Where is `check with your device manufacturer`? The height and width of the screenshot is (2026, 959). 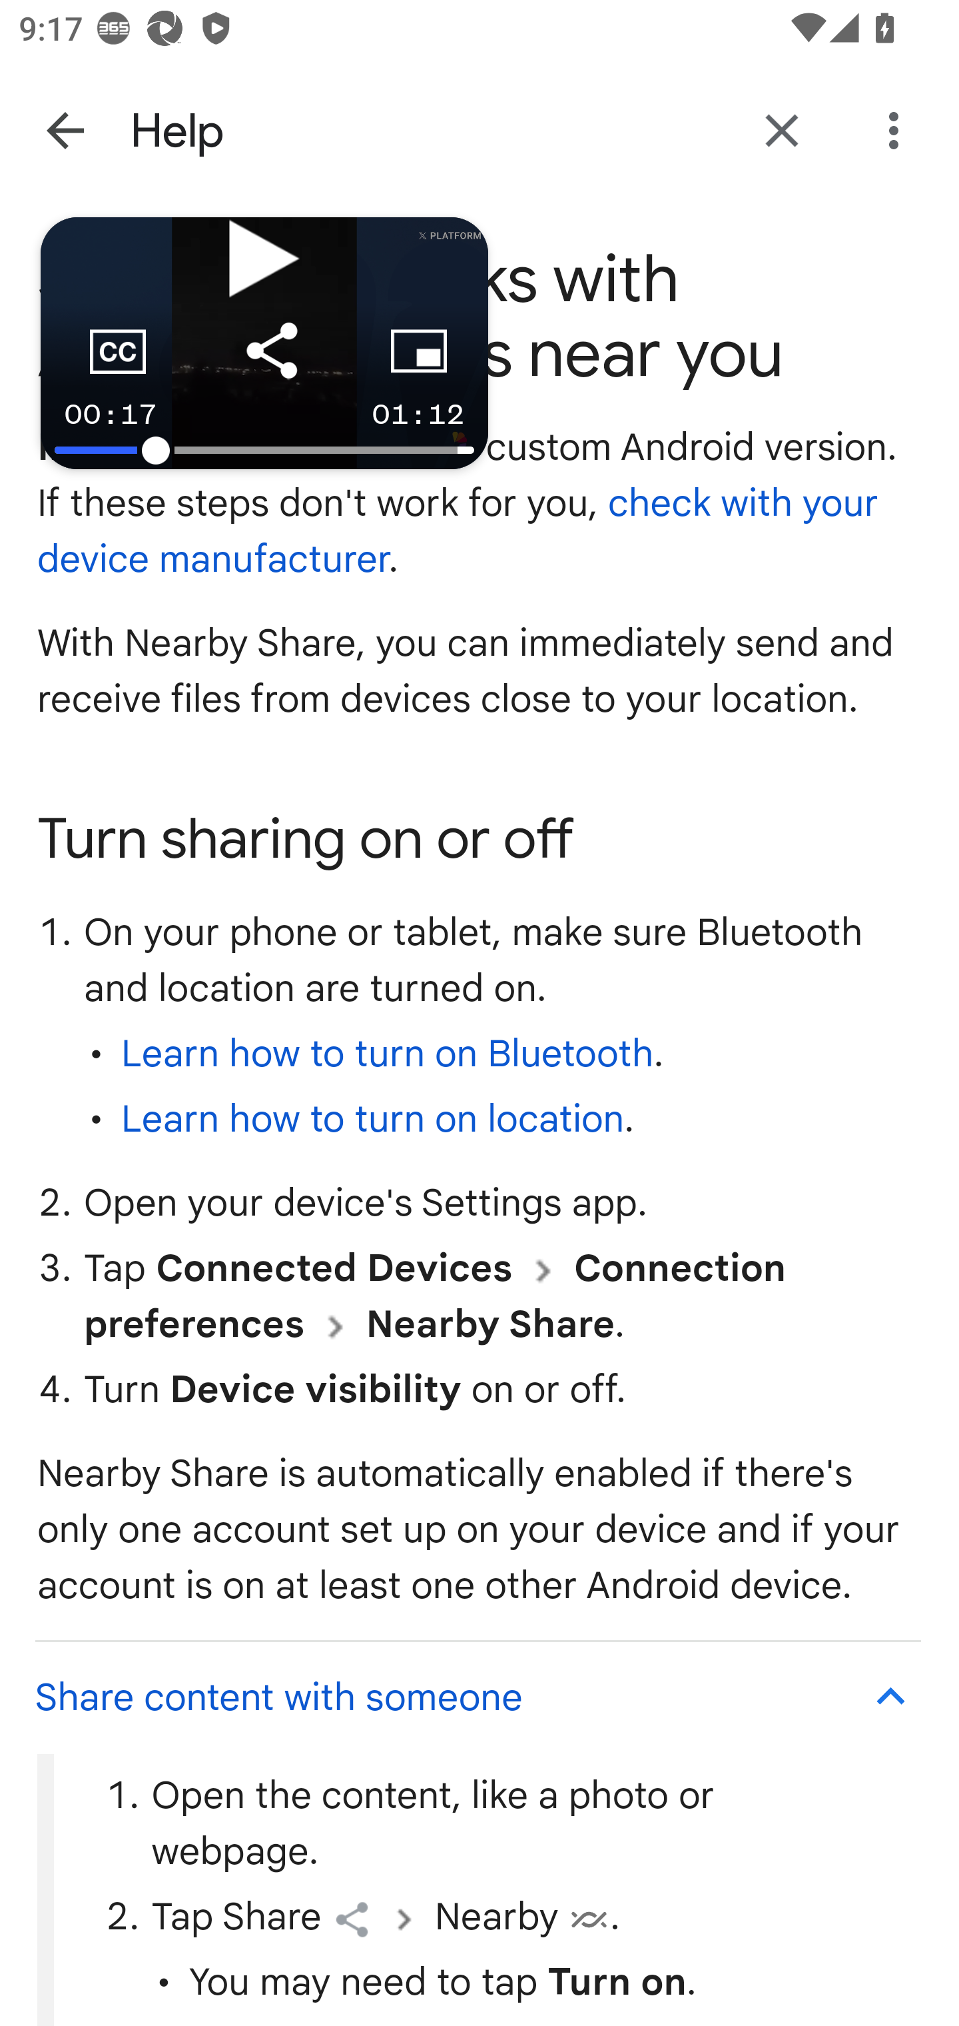 check with your device manufacturer is located at coordinates (460, 532).